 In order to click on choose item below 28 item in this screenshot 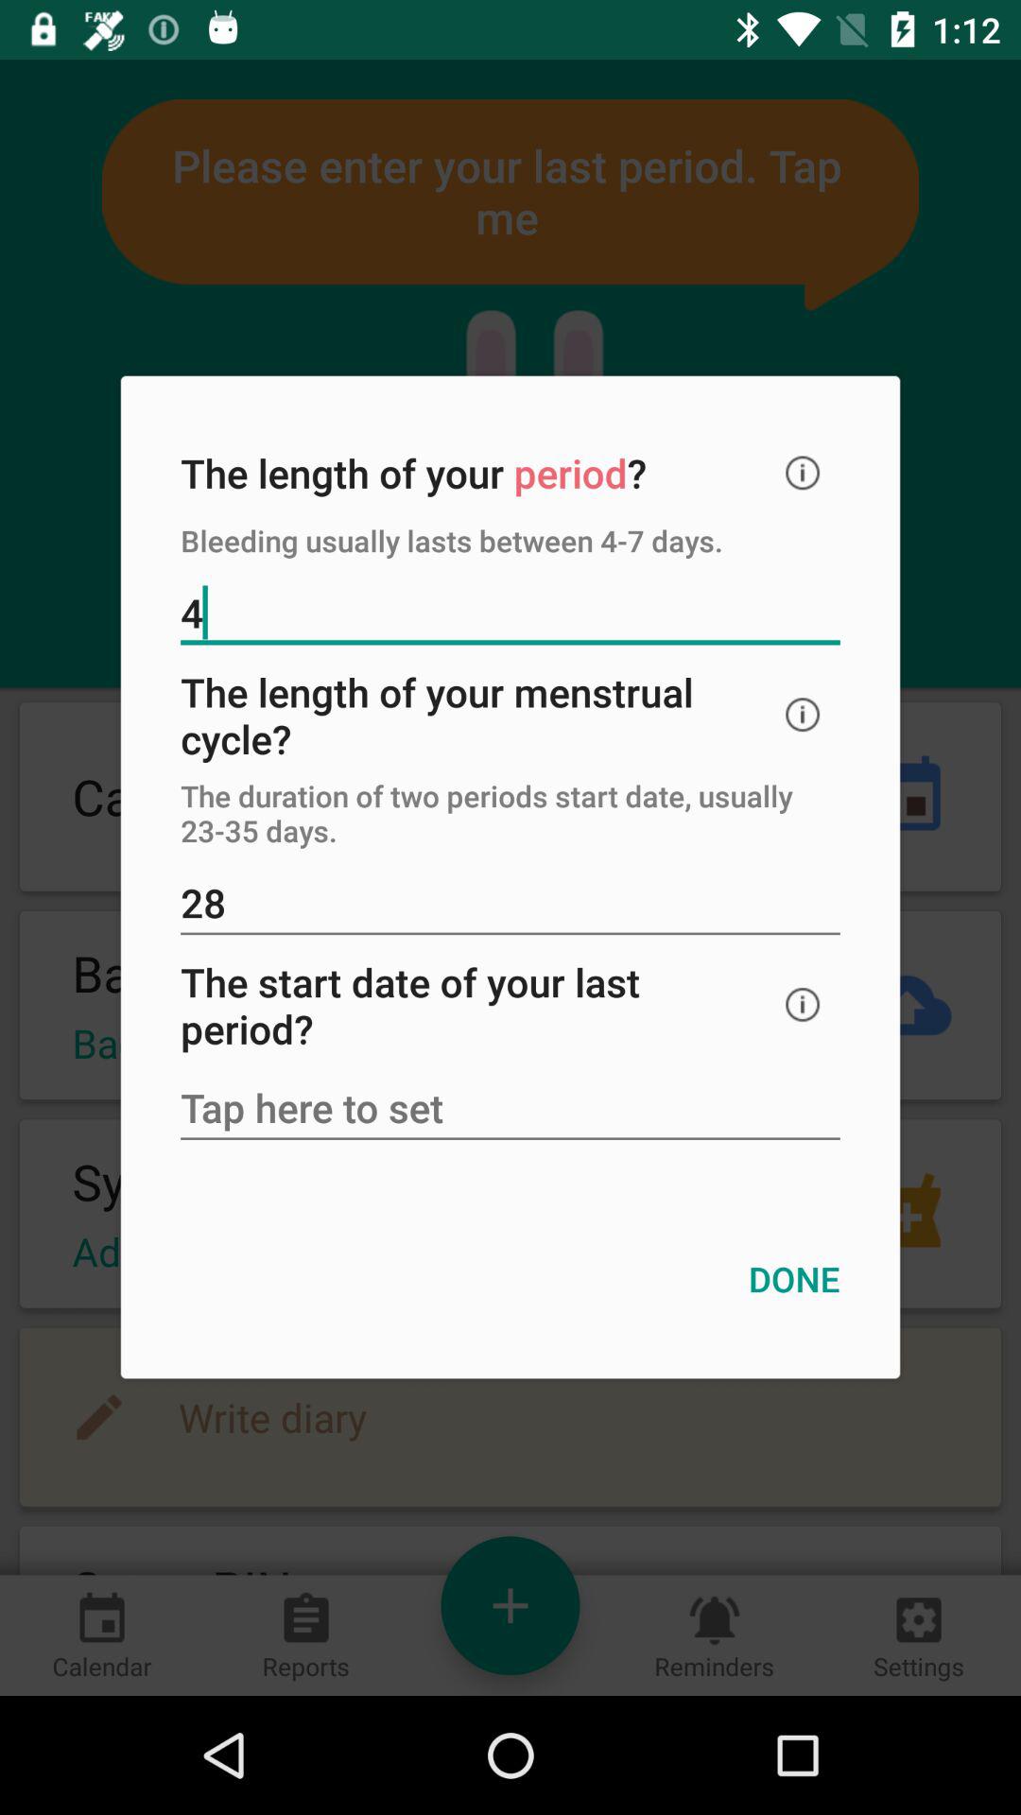, I will do `click(803, 1004)`.